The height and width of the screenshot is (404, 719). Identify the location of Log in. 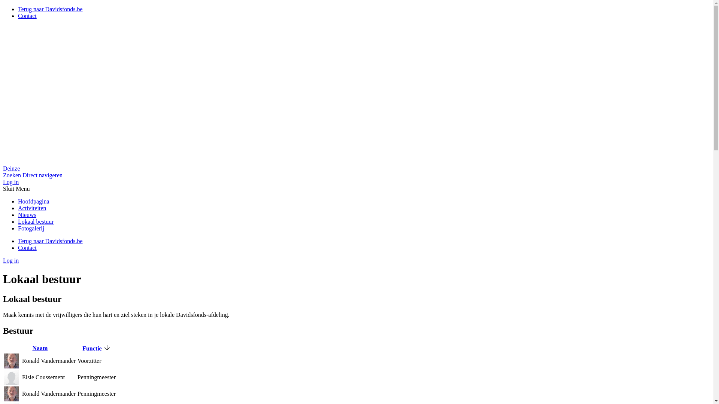
(11, 260).